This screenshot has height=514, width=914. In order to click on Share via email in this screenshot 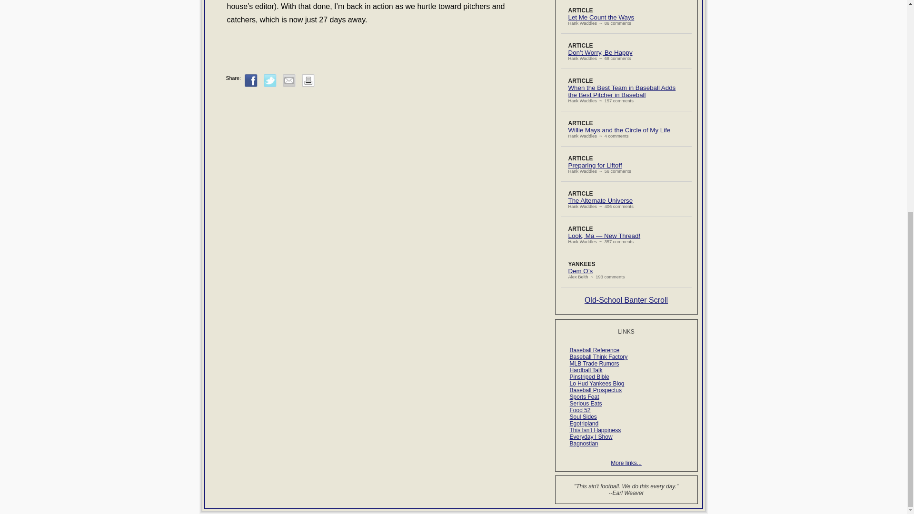, I will do `click(288, 80)`.